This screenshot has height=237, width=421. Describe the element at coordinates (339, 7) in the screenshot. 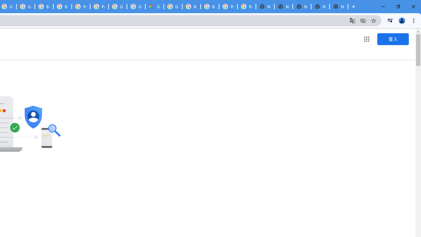

I see `New Tab` at that location.